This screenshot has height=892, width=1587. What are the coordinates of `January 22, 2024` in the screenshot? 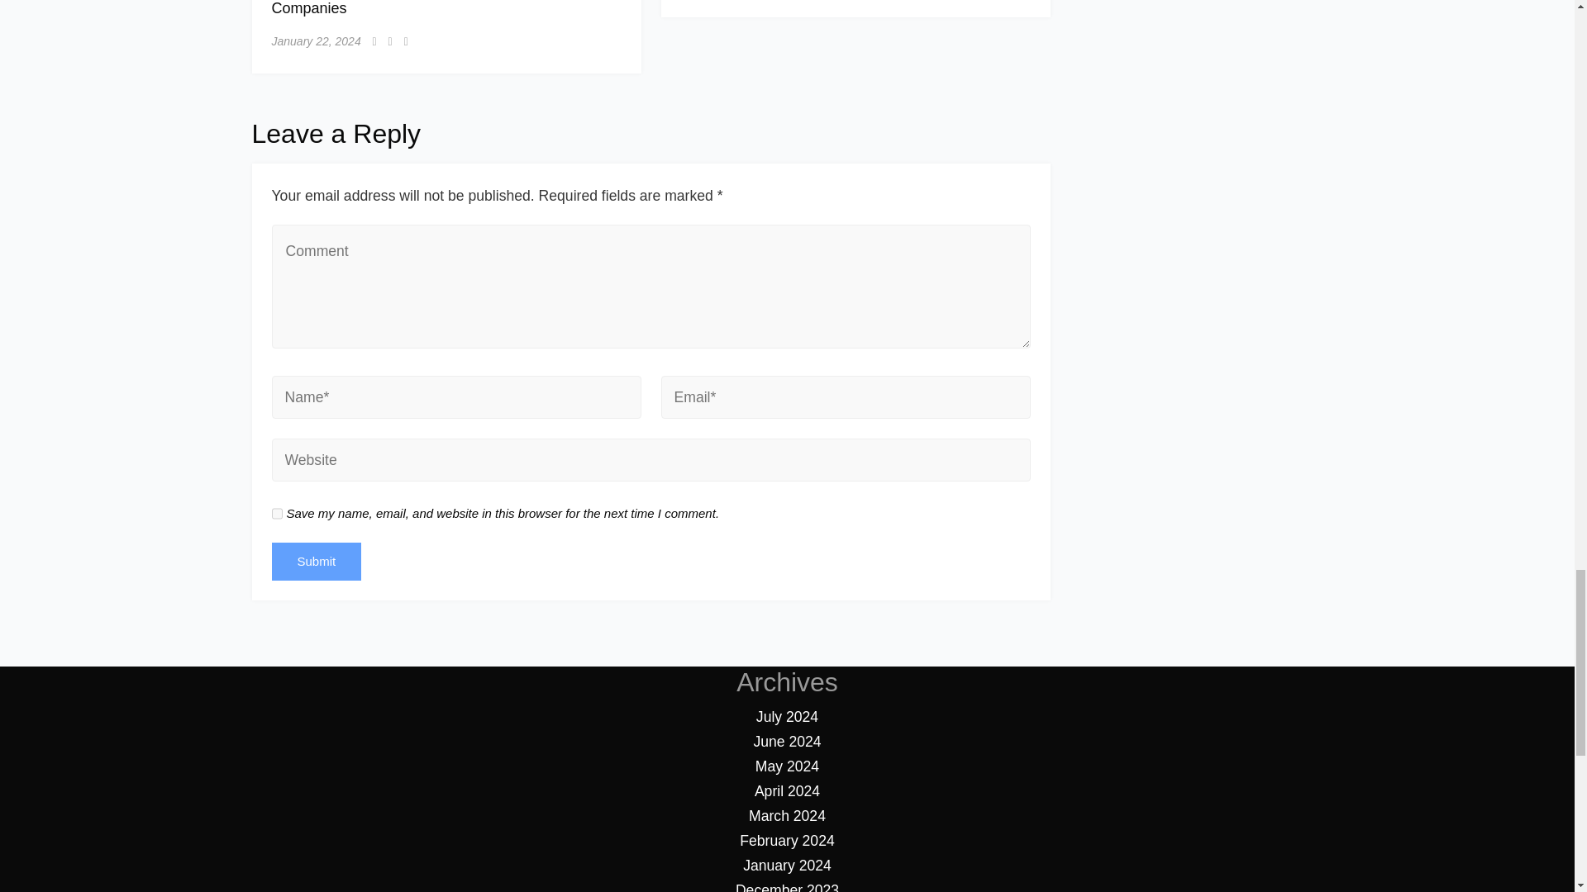 It's located at (316, 41).